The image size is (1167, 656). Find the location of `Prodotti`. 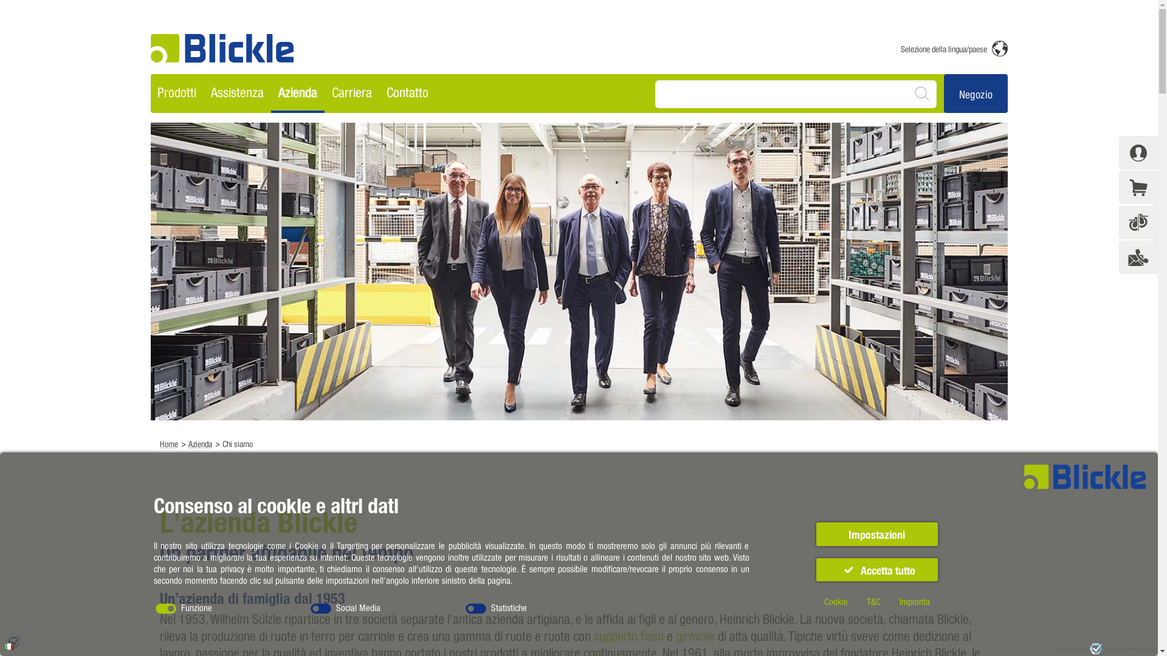

Prodotti is located at coordinates (177, 94).